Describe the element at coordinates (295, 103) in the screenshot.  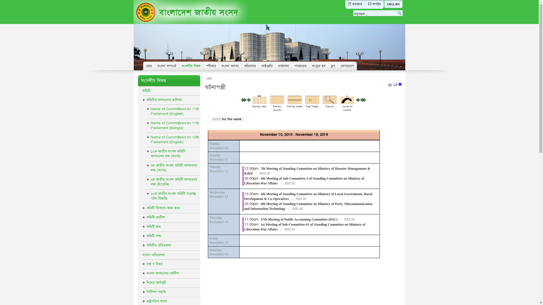
I see `See by week` at that location.